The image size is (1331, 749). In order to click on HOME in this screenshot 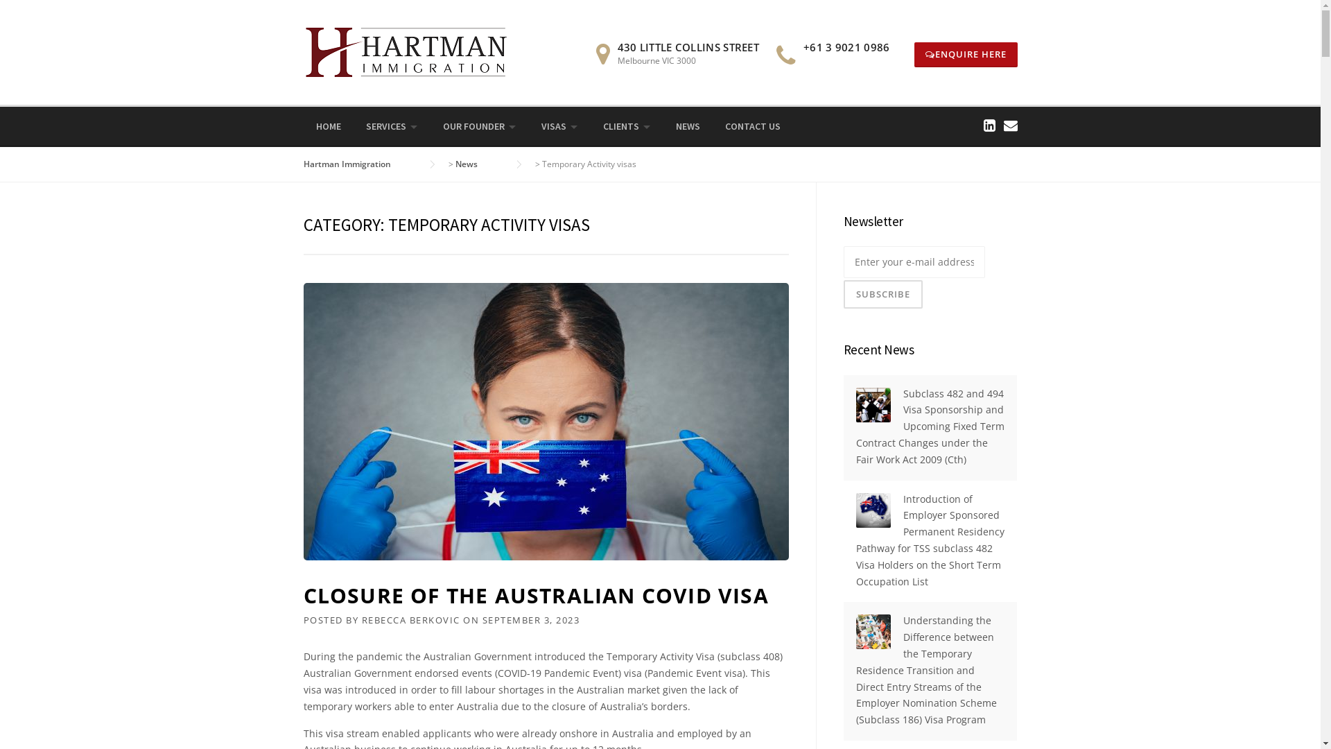, I will do `click(329, 127)`.